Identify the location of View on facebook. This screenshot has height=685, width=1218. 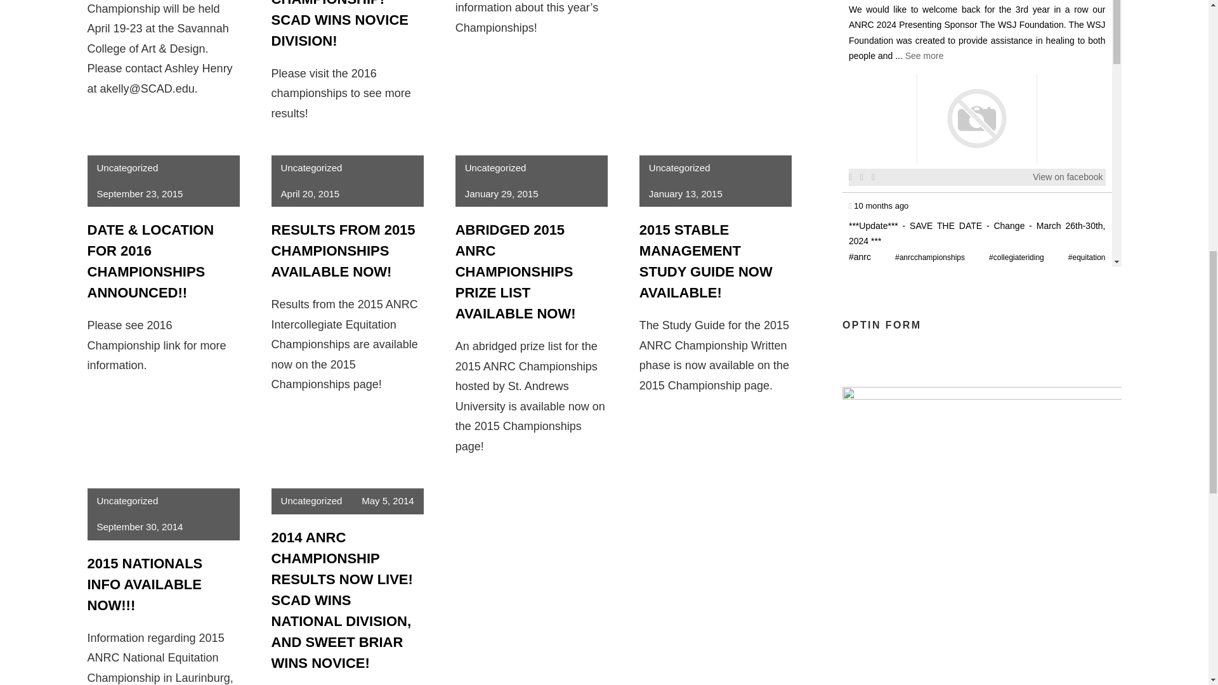
(1067, 559).